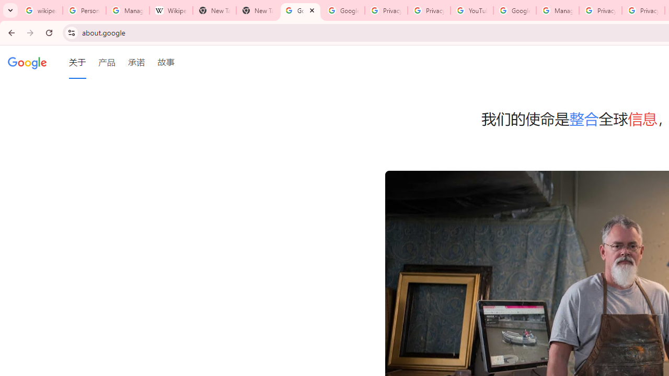 The image size is (669, 376). I want to click on Google Account Help, so click(514, 10).